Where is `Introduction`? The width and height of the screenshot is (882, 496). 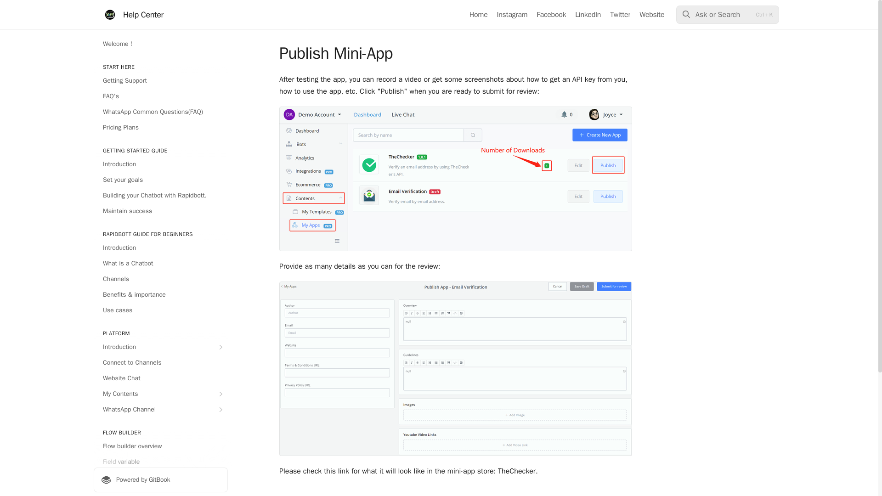
Introduction is located at coordinates (160, 248).